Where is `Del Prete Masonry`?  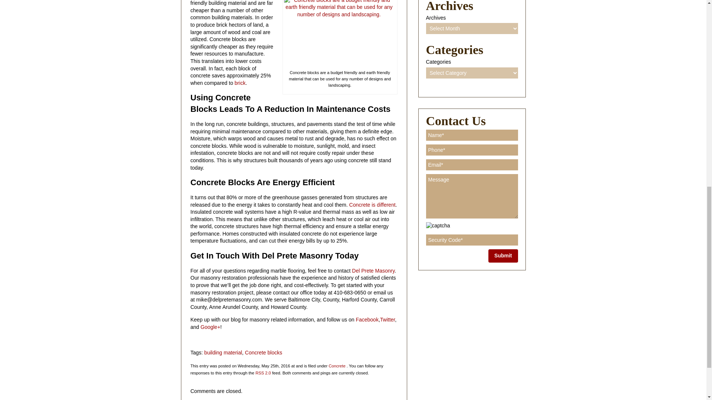 Del Prete Masonry is located at coordinates (372, 270).